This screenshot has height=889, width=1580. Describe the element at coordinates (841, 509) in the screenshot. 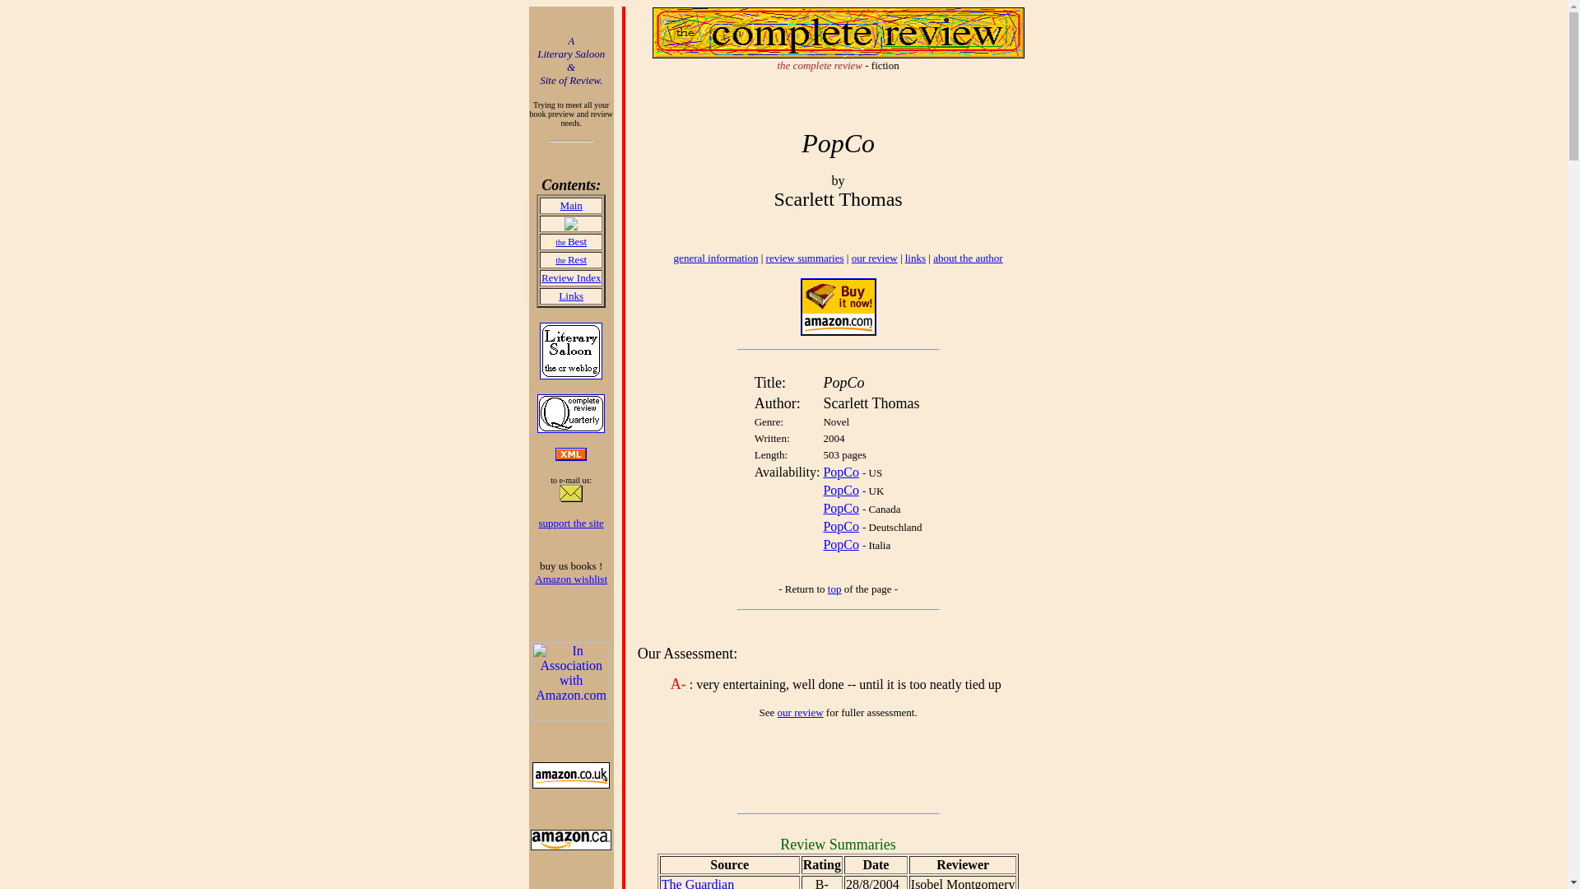

I see `PopCo` at that location.